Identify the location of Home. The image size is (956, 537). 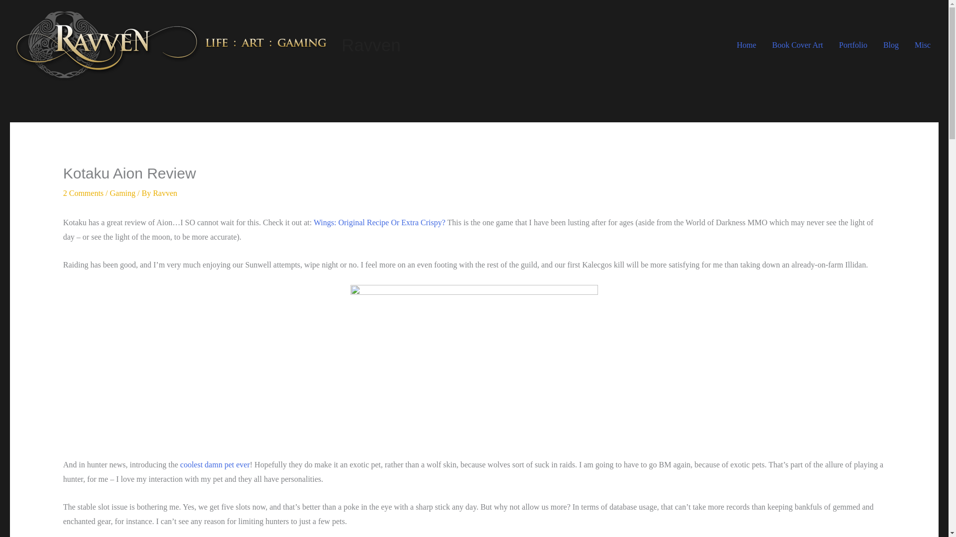
(746, 45).